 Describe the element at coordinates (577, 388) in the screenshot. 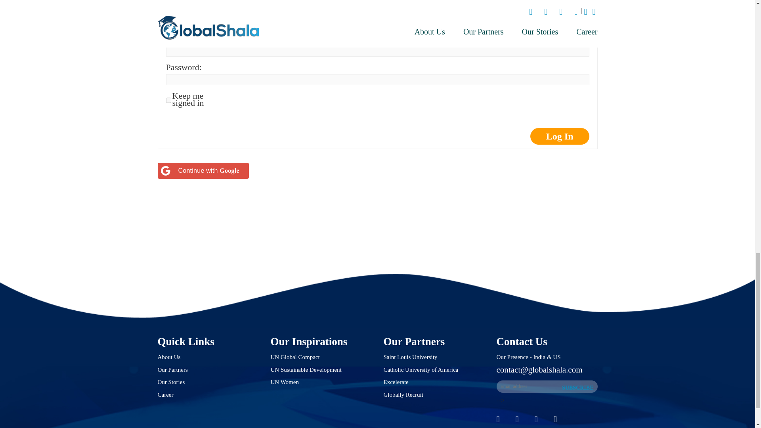

I see `Subscribe` at that location.